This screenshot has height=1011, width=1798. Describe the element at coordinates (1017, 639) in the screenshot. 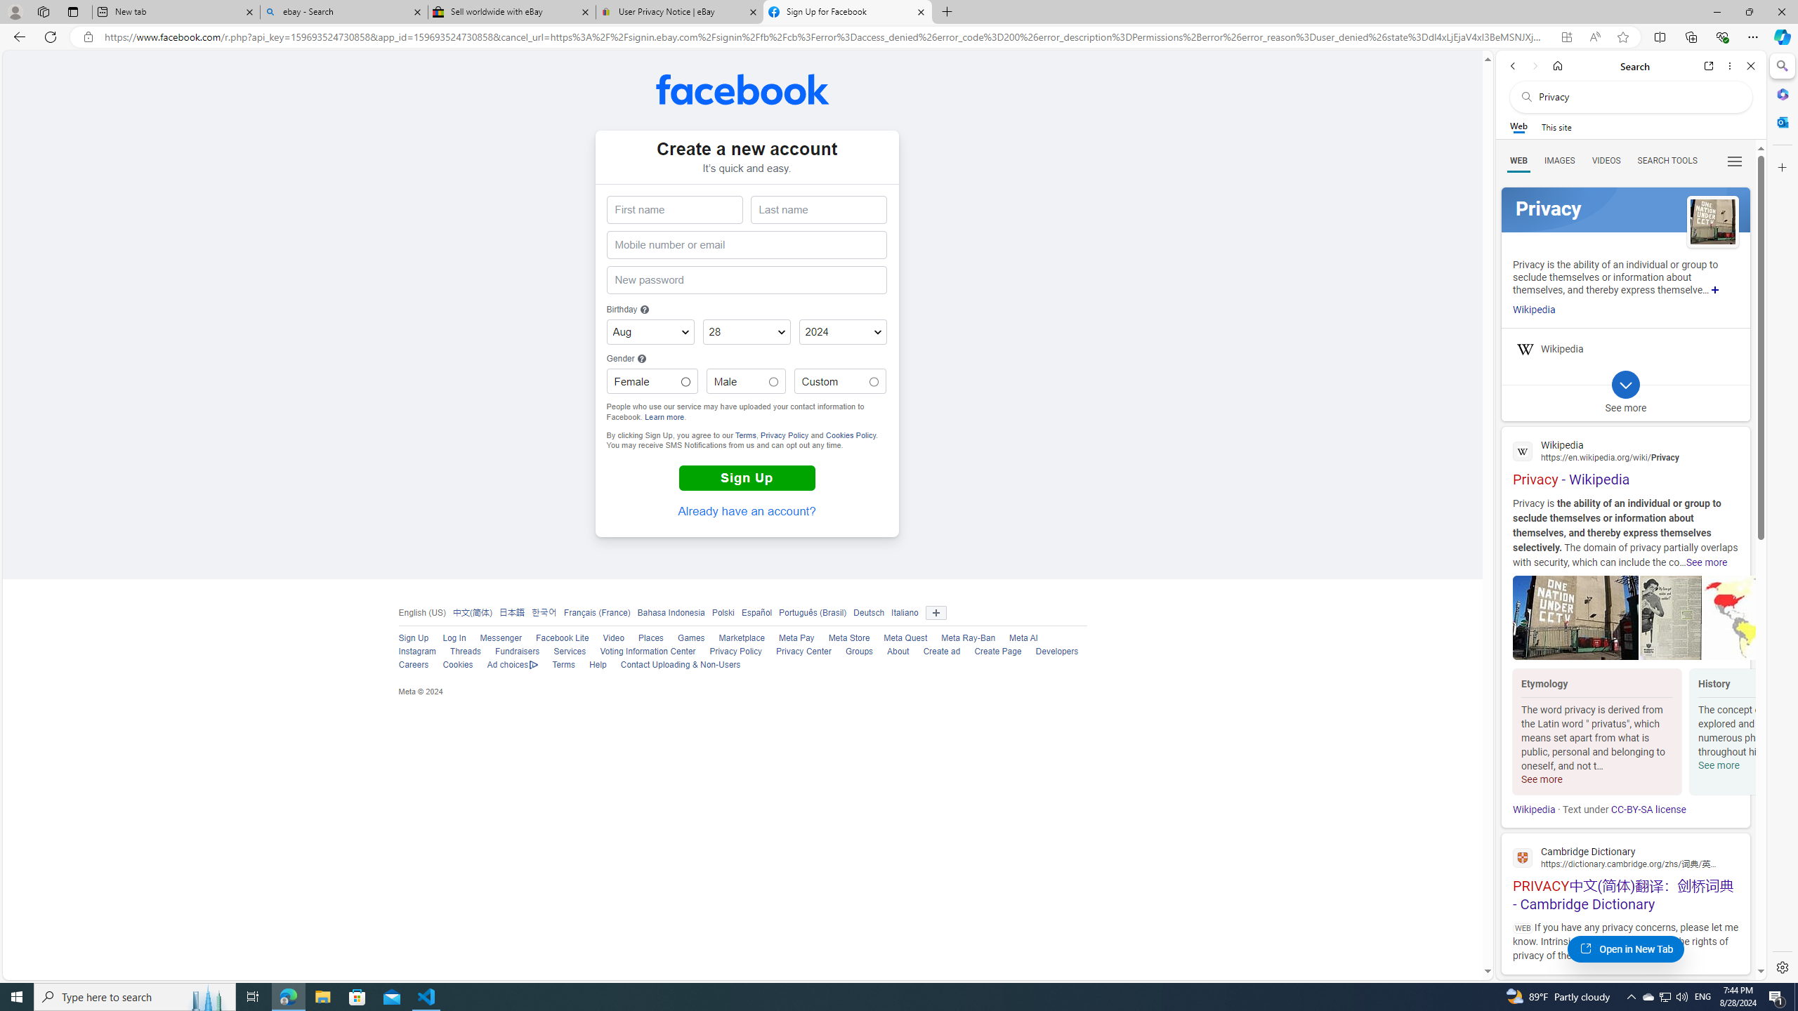

I see `Meta AI` at that location.